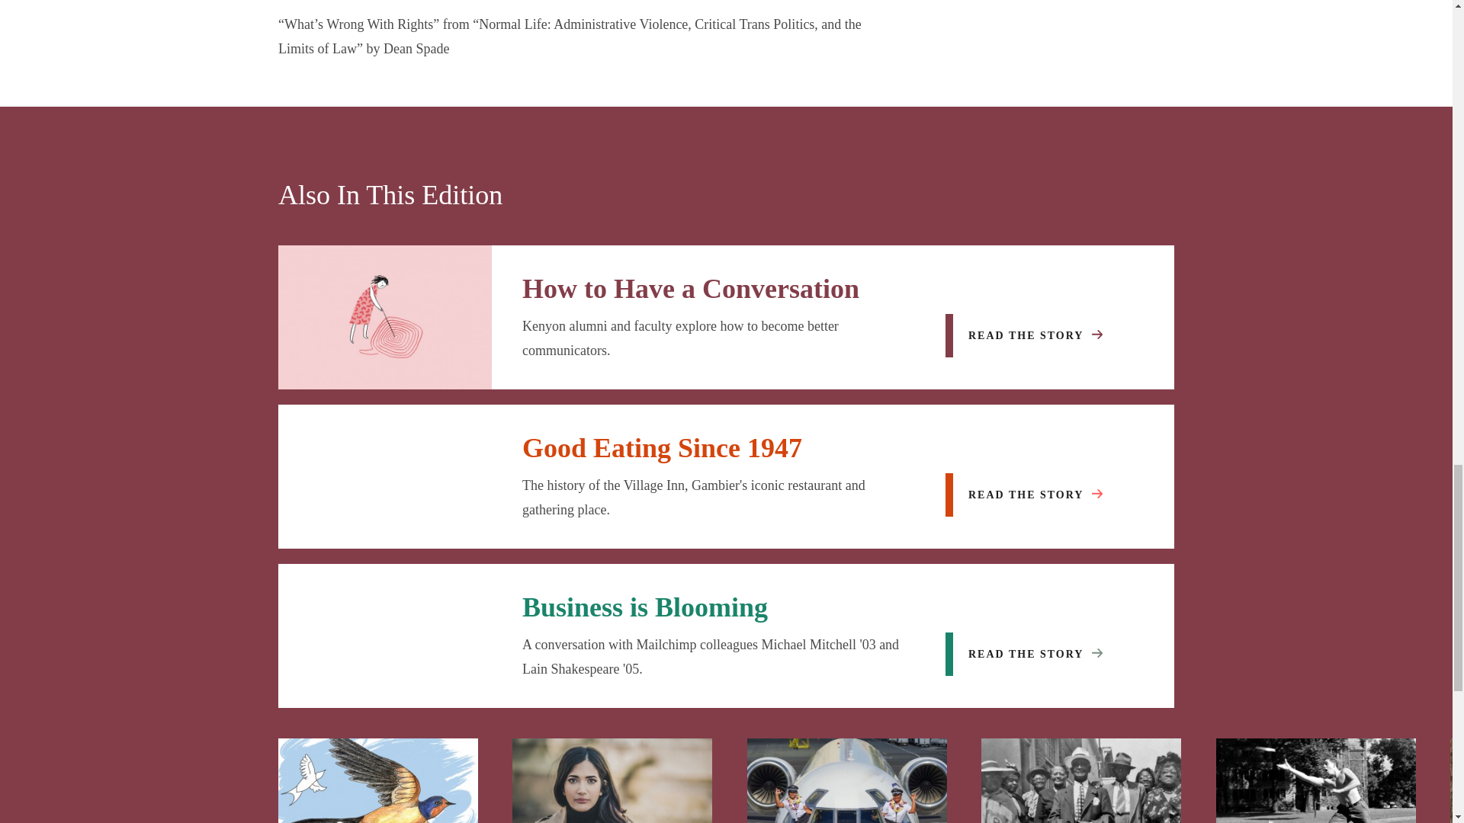 This screenshot has height=823, width=1464. I want to click on READ THE STORY, so click(1032, 654).